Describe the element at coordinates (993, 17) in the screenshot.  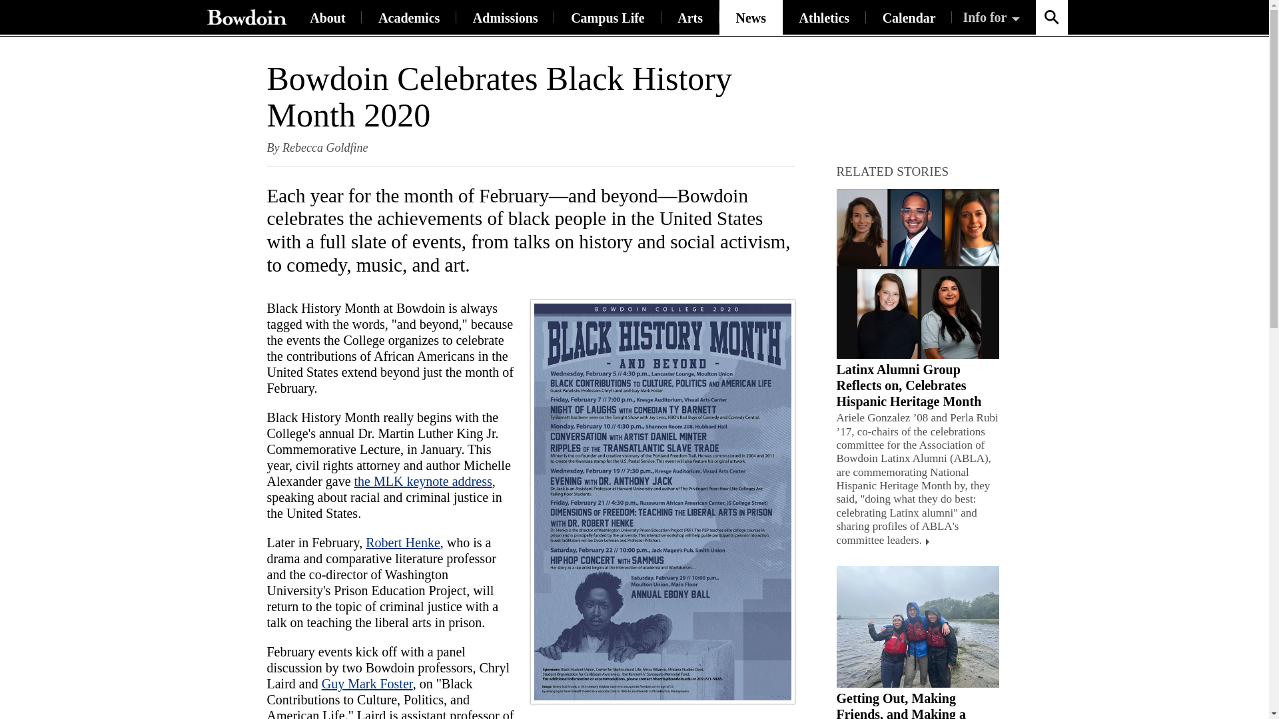
I see `Info for` at that location.